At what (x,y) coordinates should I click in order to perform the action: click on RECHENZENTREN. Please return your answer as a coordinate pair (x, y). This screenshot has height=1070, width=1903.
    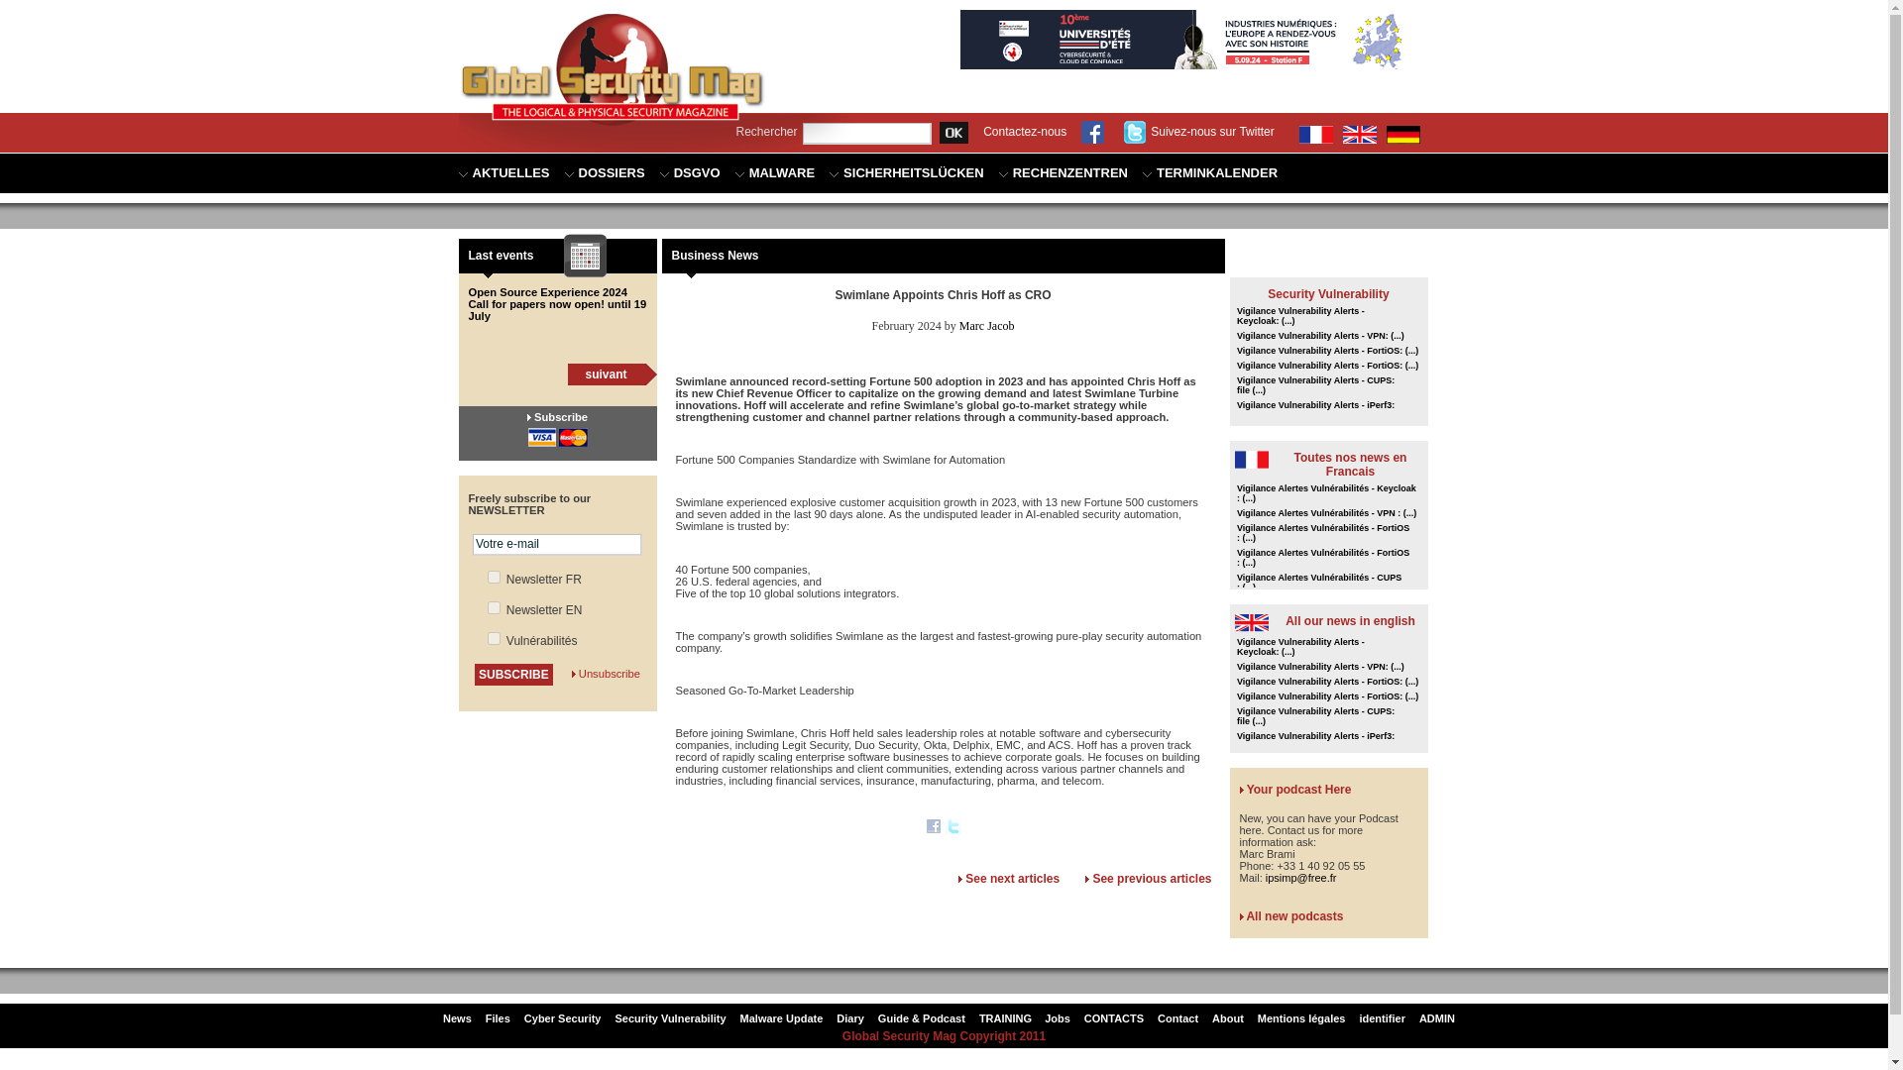
    Looking at the image, I should click on (1063, 173).